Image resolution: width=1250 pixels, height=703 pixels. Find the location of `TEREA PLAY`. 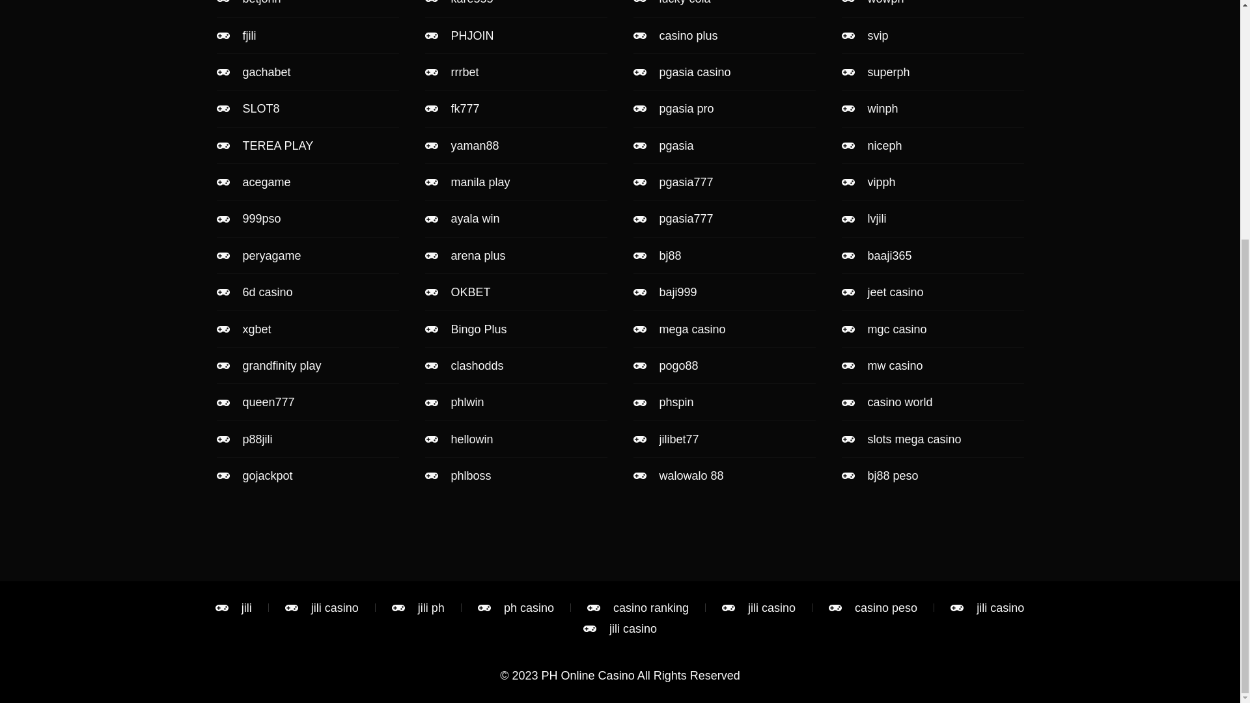

TEREA PLAY is located at coordinates (307, 146).